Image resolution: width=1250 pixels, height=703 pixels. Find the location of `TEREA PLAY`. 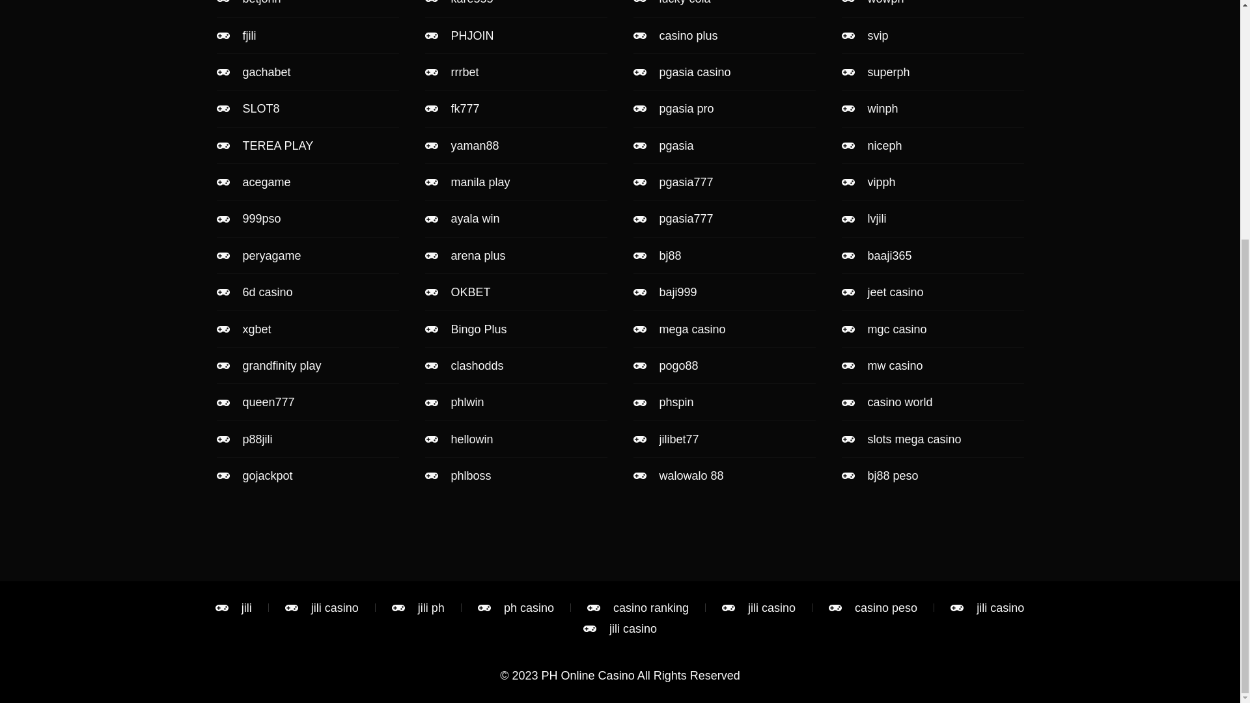

TEREA PLAY is located at coordinates (307, 146).